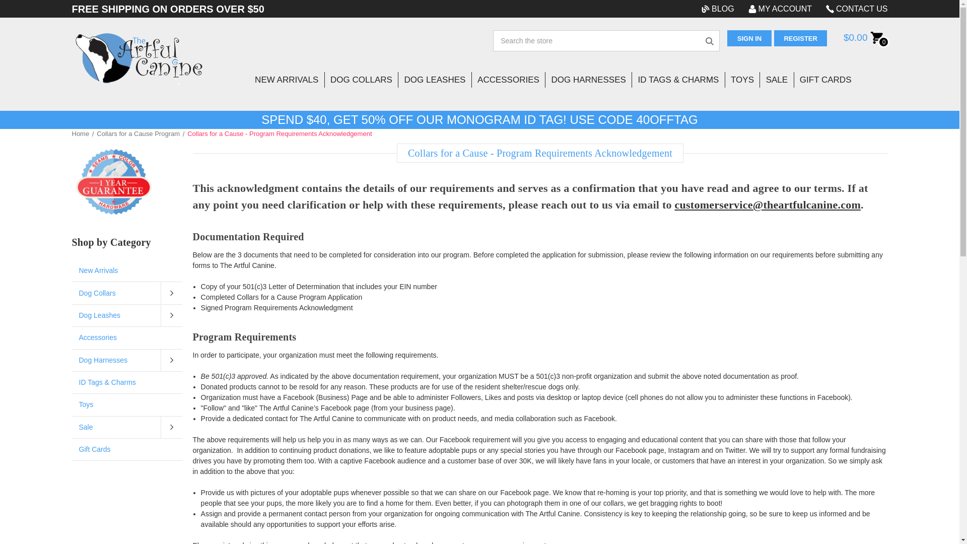 Image resolution: width=967 pixels, height=544 pixels. I want to click on The Artful Canine, so click(139, 58).